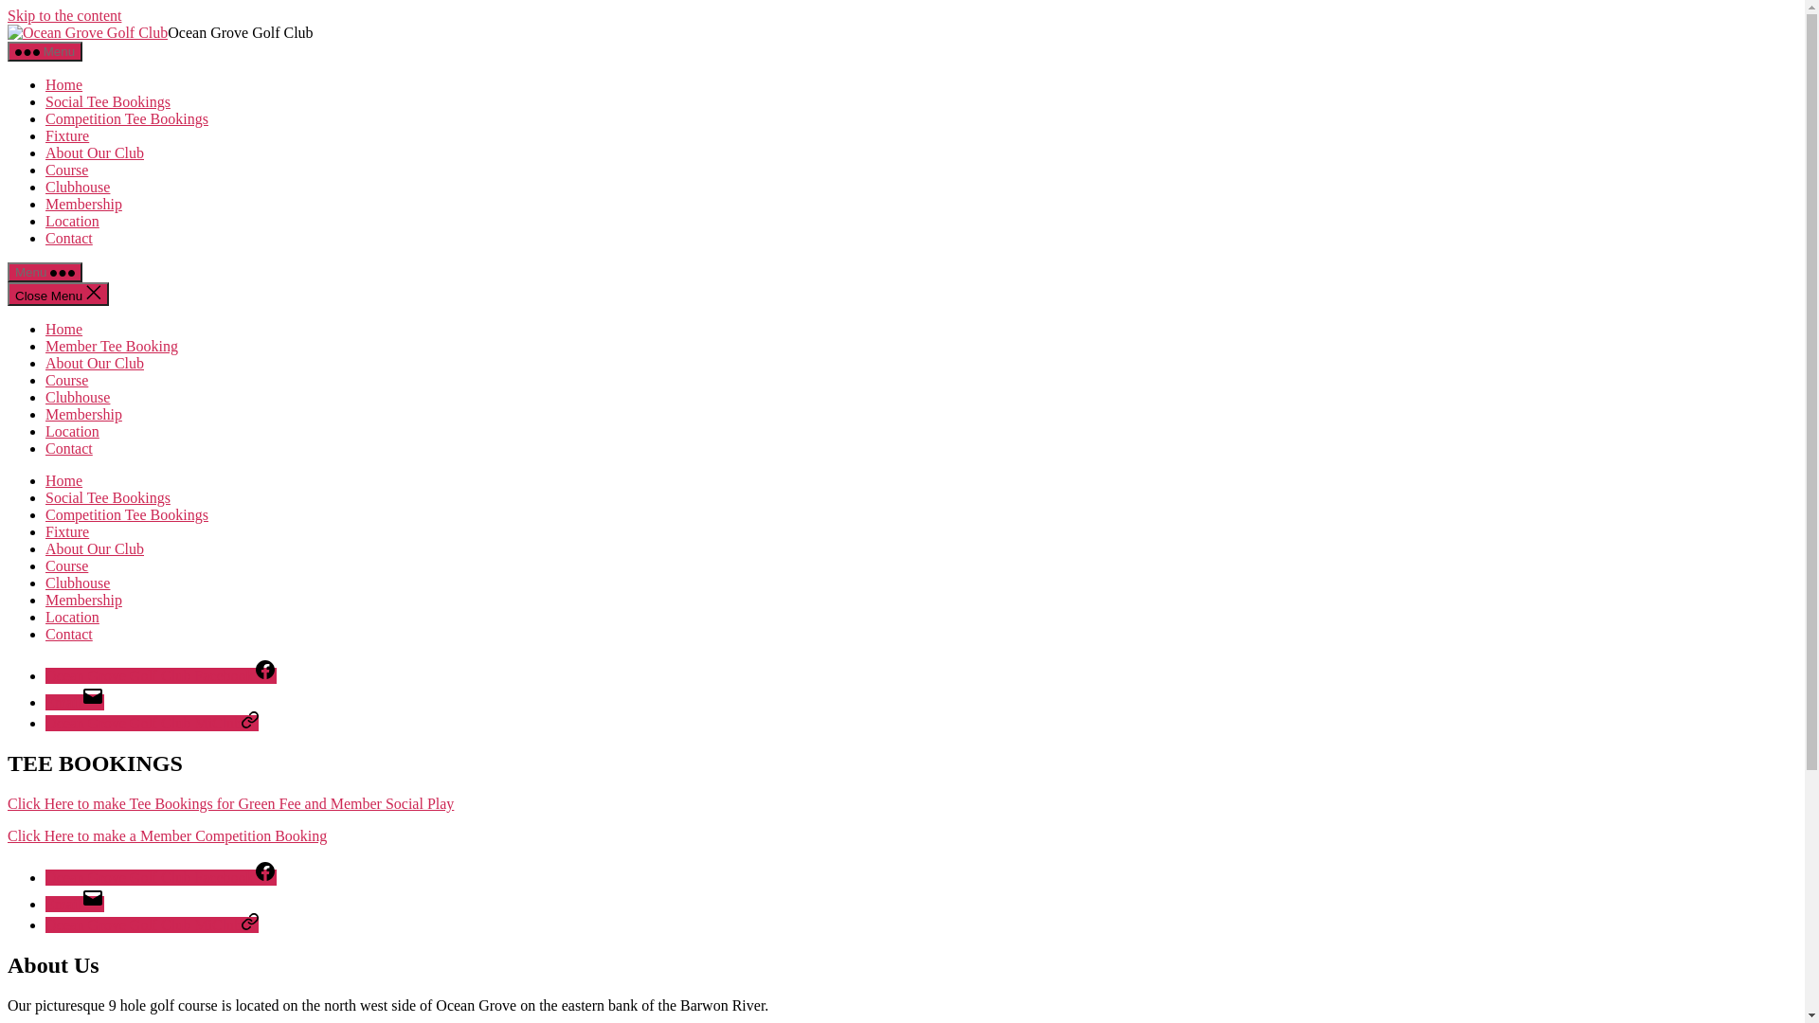 The height and width of the screenshot is (1023, 1819). I want to click on Clubhouse, so click(78, 398).